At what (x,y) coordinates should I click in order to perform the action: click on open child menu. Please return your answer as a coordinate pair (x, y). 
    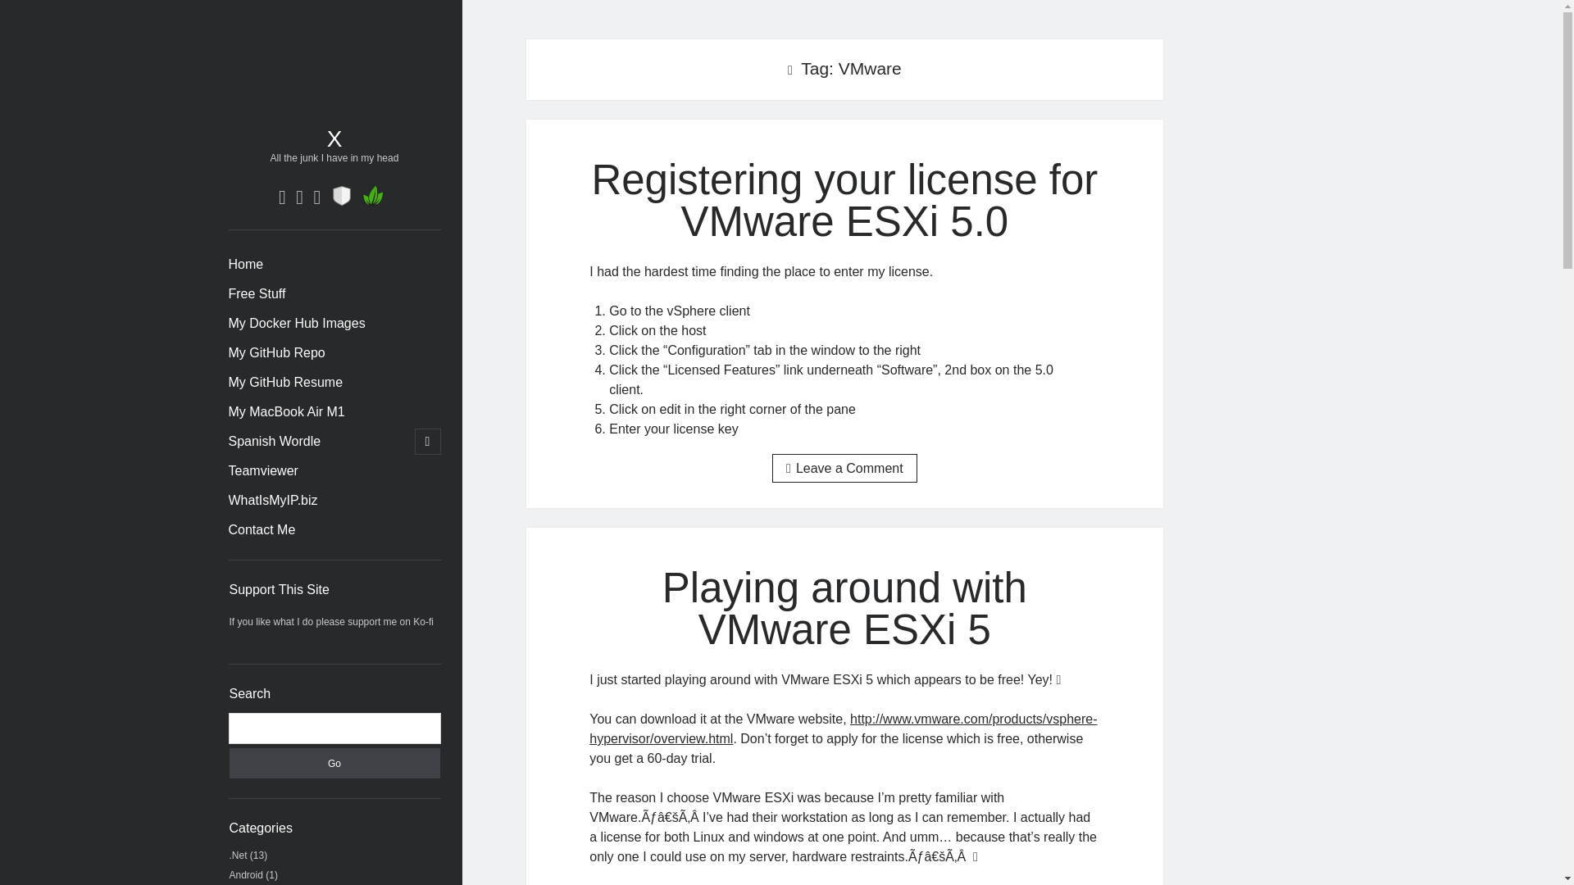
    Looking at the image, I should click on (428, 441).